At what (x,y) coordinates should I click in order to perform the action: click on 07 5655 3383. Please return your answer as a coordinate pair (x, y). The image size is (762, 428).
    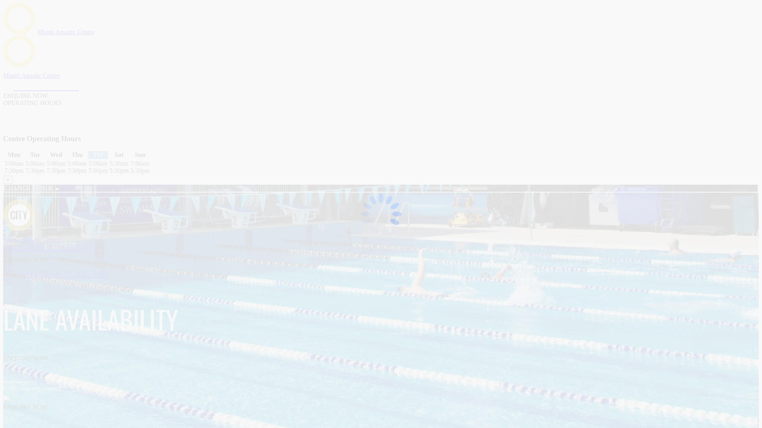
    Looking at the image, I should click on (41, 86).